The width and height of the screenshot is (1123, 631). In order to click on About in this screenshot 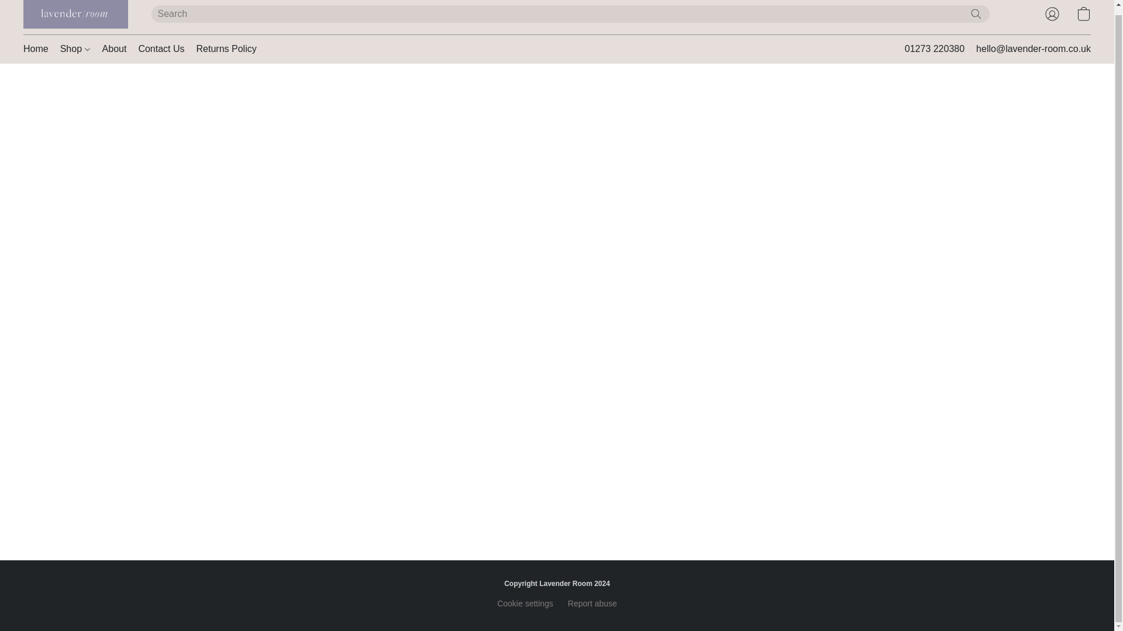, I will do `click(115, 48)`.